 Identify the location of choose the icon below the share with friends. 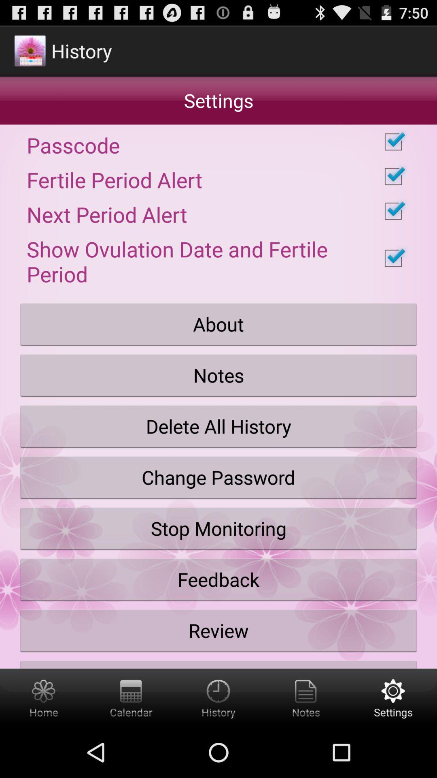
(131, 698).